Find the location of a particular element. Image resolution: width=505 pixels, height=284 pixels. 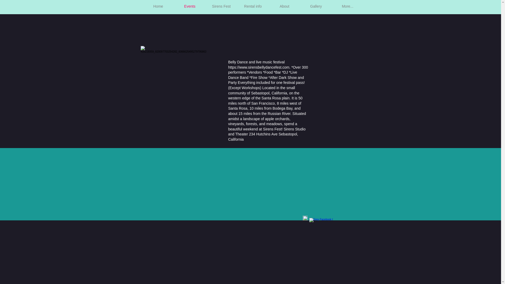

Events is located at coordinates (190, 6).